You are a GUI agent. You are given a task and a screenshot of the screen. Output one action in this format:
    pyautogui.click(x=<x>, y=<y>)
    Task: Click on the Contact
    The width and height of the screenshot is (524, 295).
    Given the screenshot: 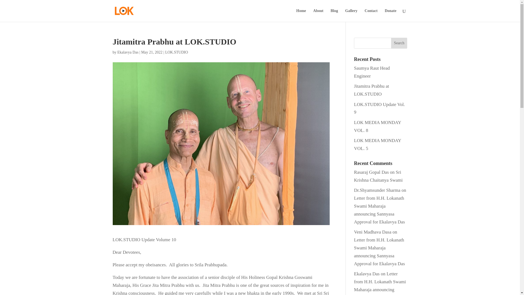 What is the action you would take?
    pyautogui.click(x=371, y=15)
    